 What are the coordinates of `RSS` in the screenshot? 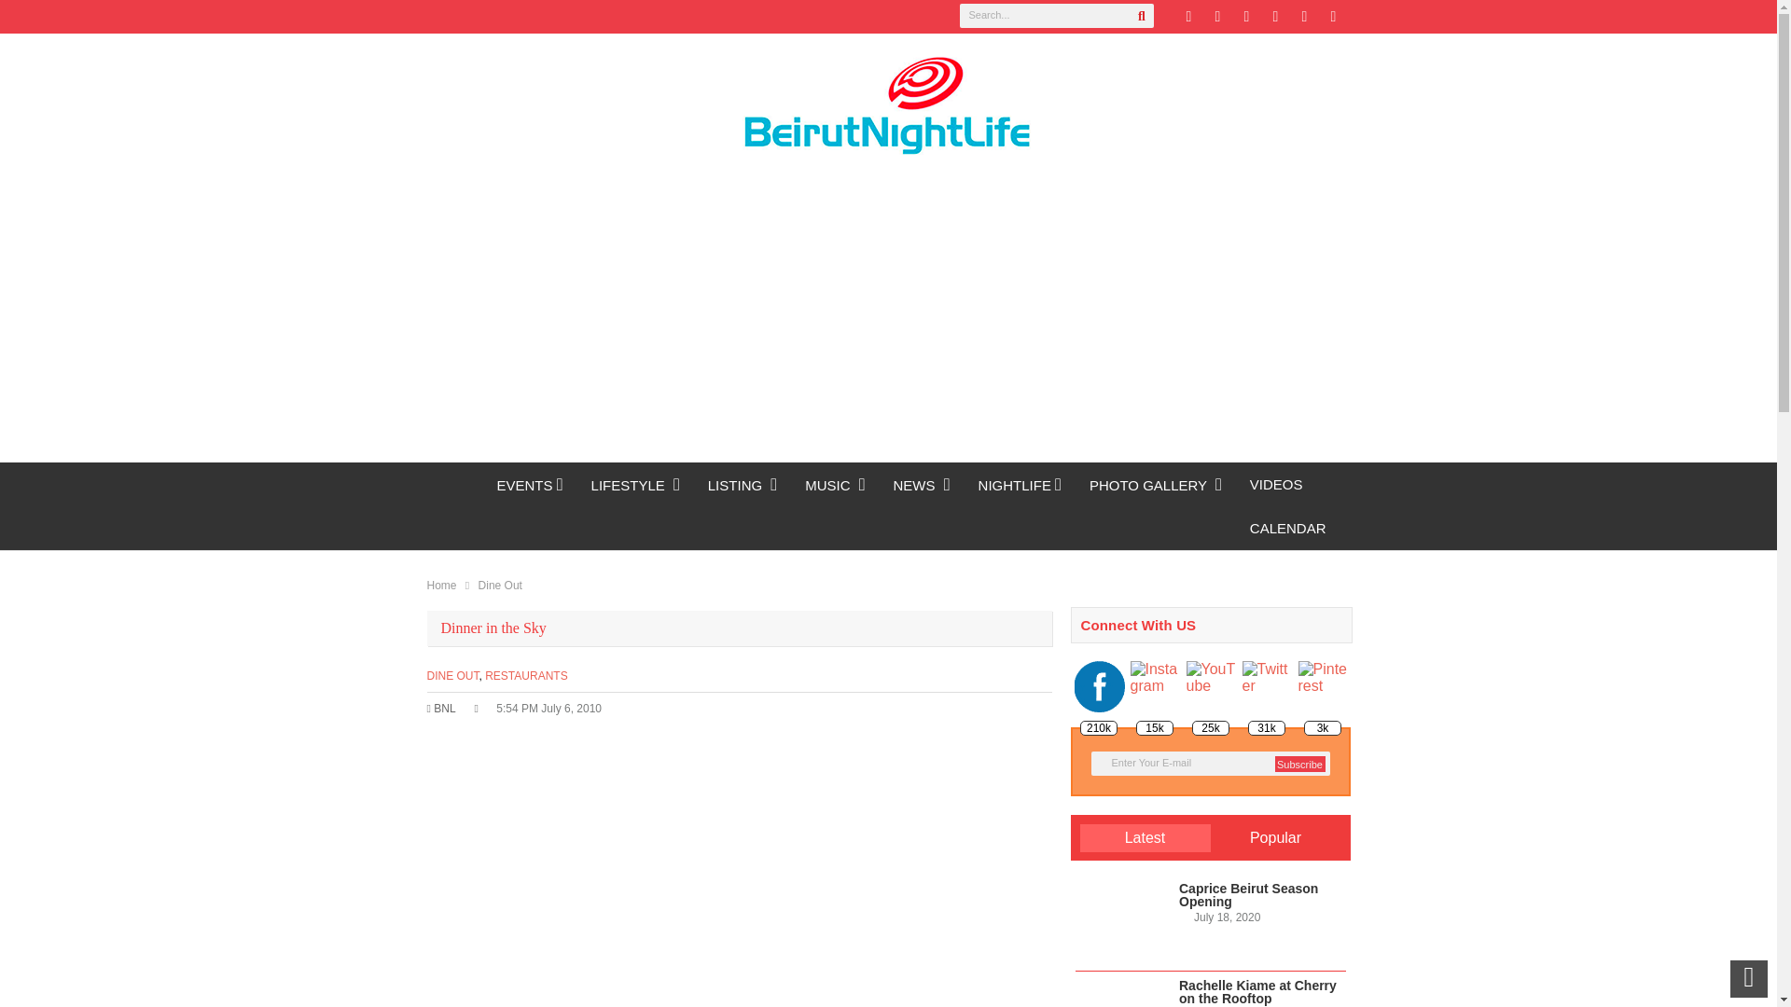 It's located at (1274, 17).